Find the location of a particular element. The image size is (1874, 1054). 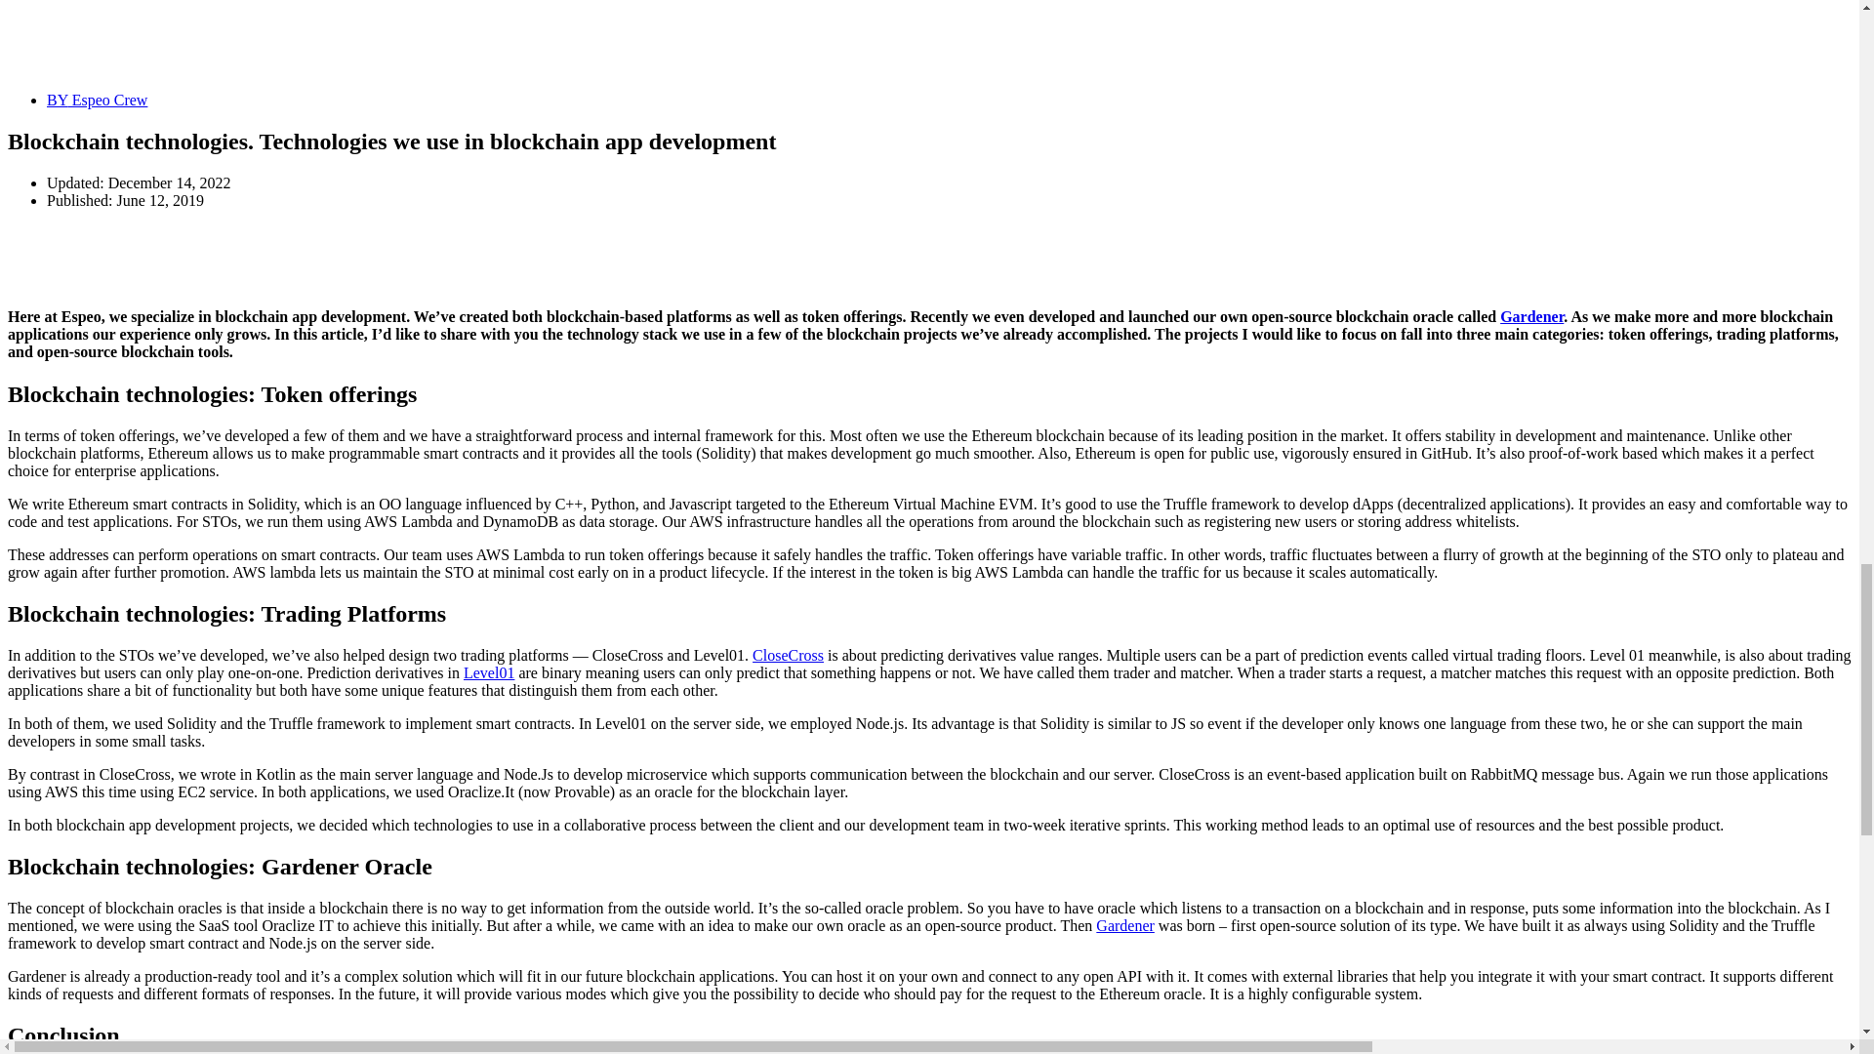

Gardener is located at coordinates (1124, 925).